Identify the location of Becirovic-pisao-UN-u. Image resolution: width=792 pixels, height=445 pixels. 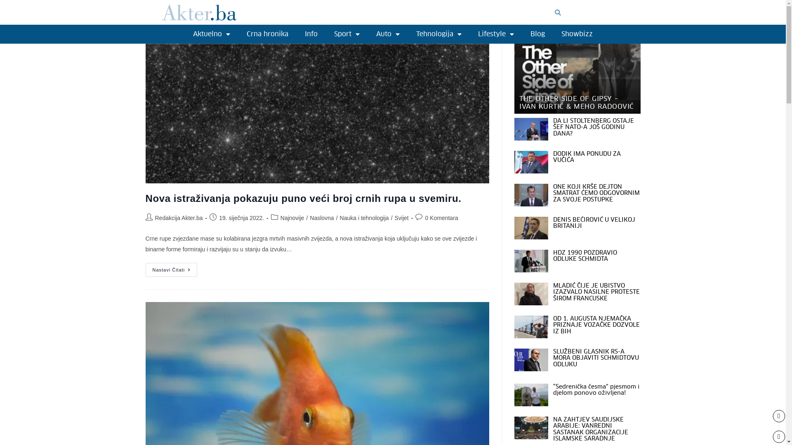
(531, 228).